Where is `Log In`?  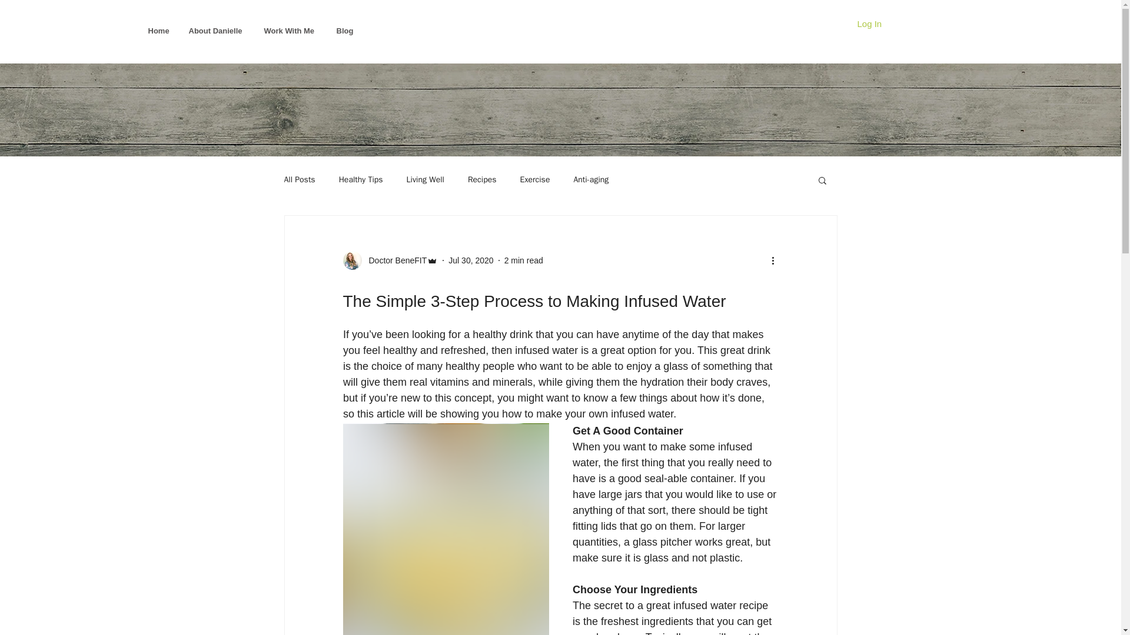
Log In is located at coordinates (869, 24).